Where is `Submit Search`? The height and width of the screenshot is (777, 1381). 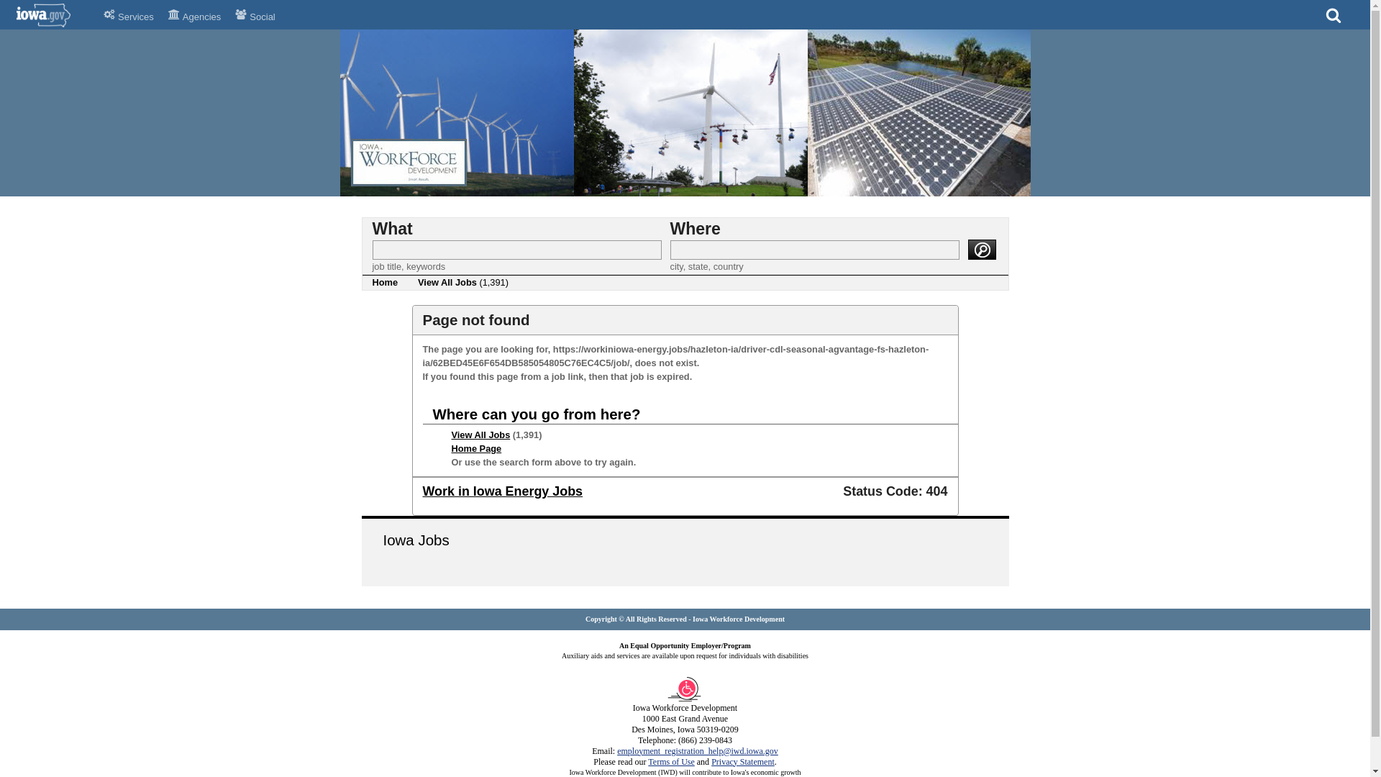 Submit Search is located at coordinates (981, 249).